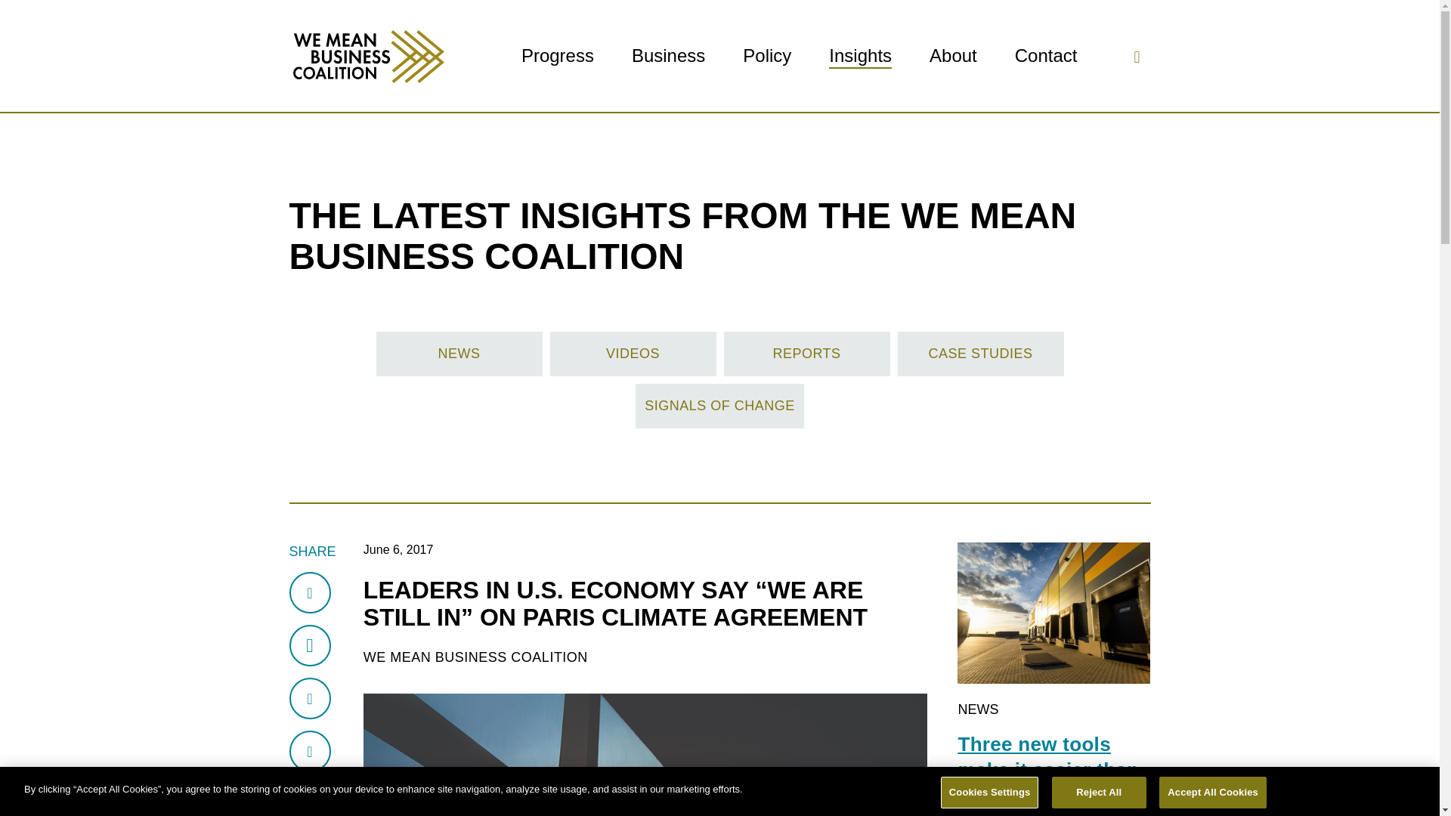 The width and height of the screenshot is (1451, 816). I want to click on Contact, so click(1046, 56).